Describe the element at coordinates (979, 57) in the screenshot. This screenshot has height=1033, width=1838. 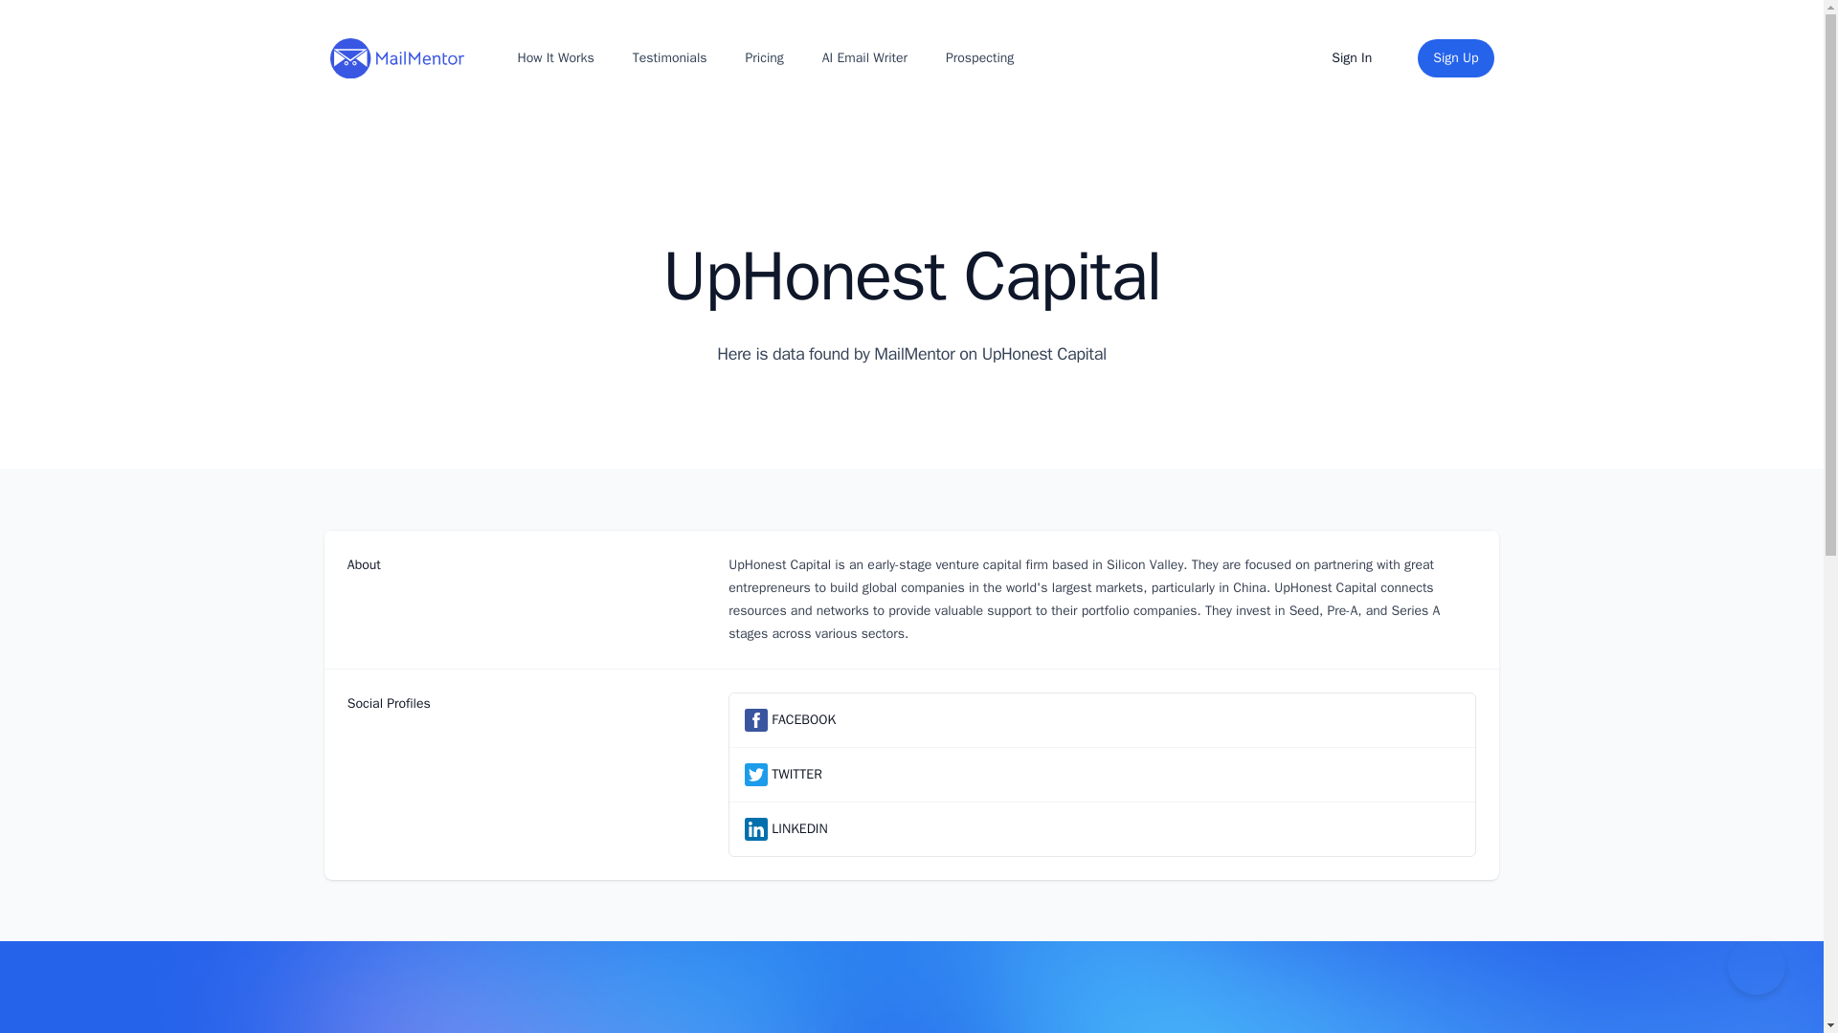
I see `Prospecting` at that location.